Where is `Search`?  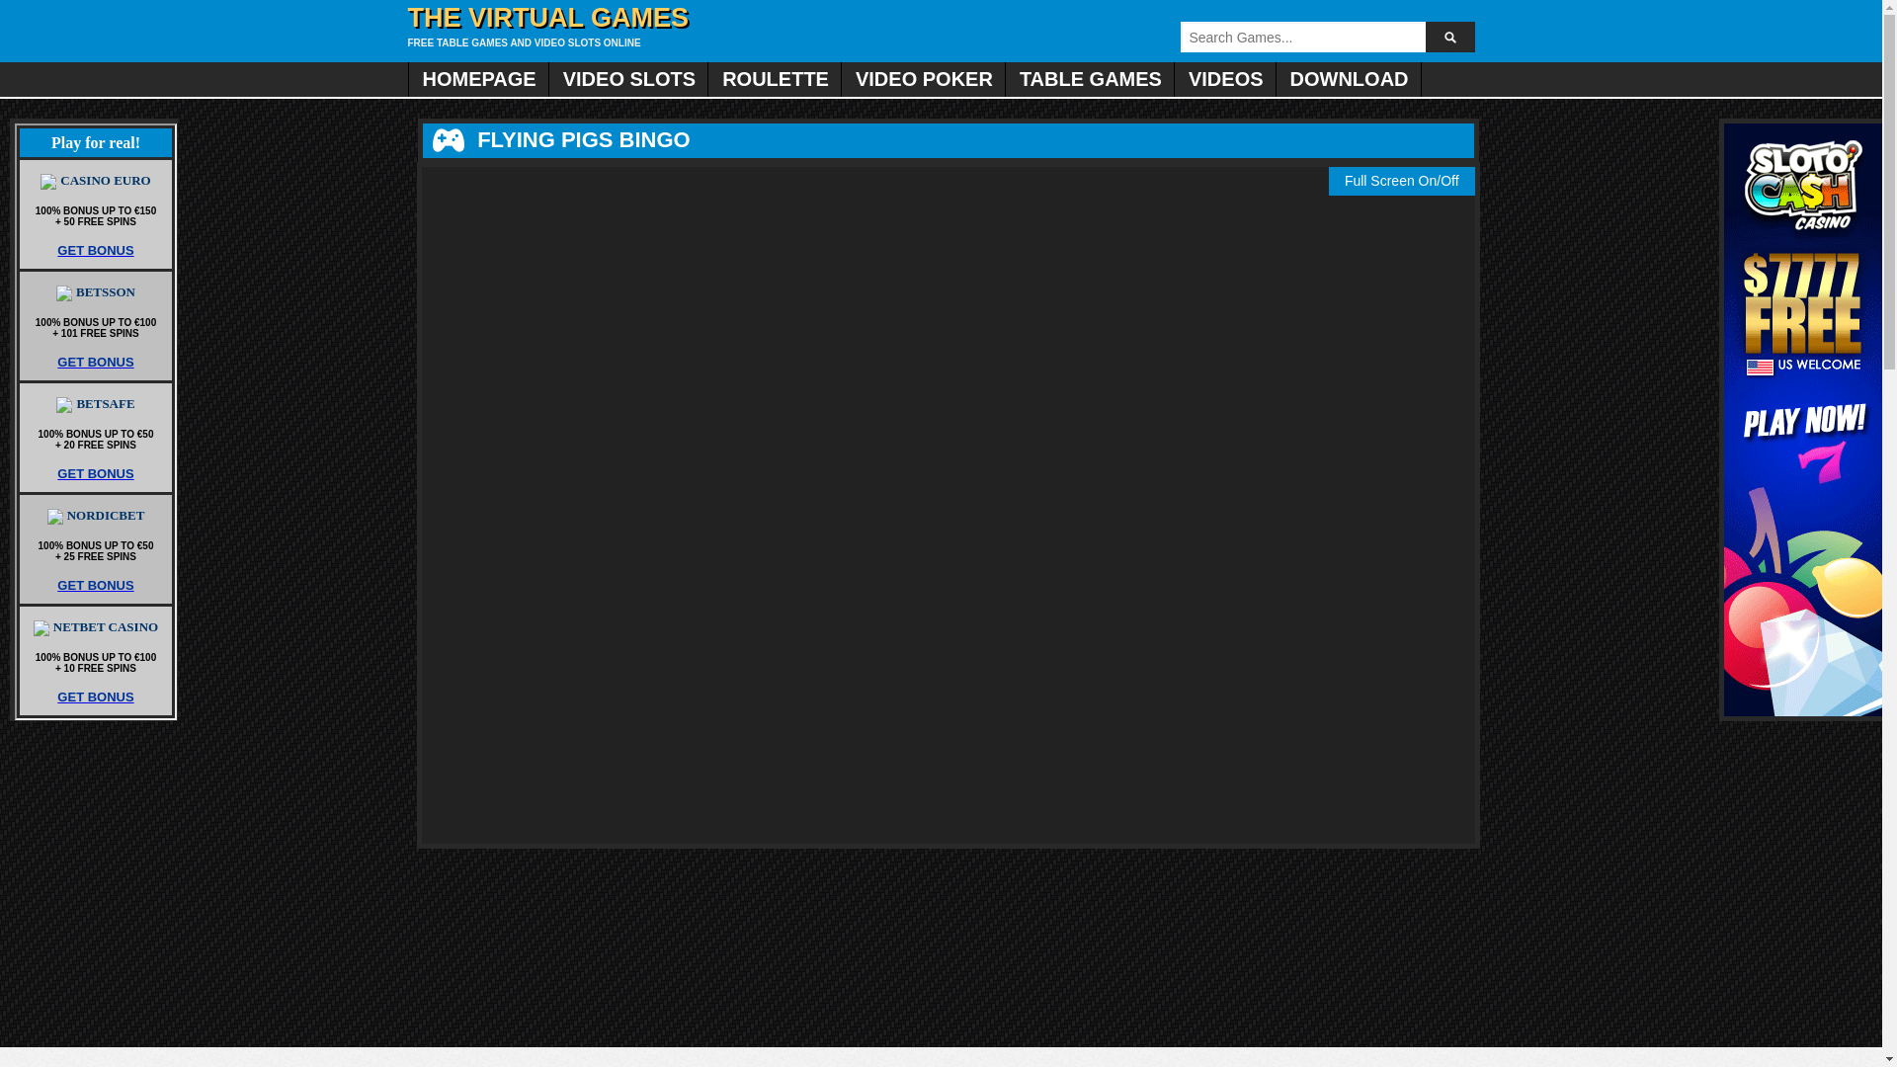 Search is located at coordinates (1448, 36).